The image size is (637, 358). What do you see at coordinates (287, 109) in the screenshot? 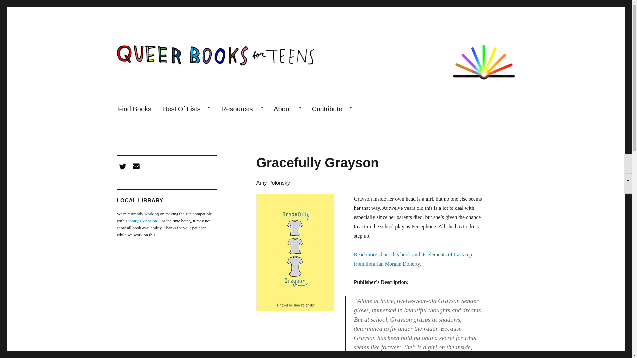
I see `About` at bounding box center [287, 109].